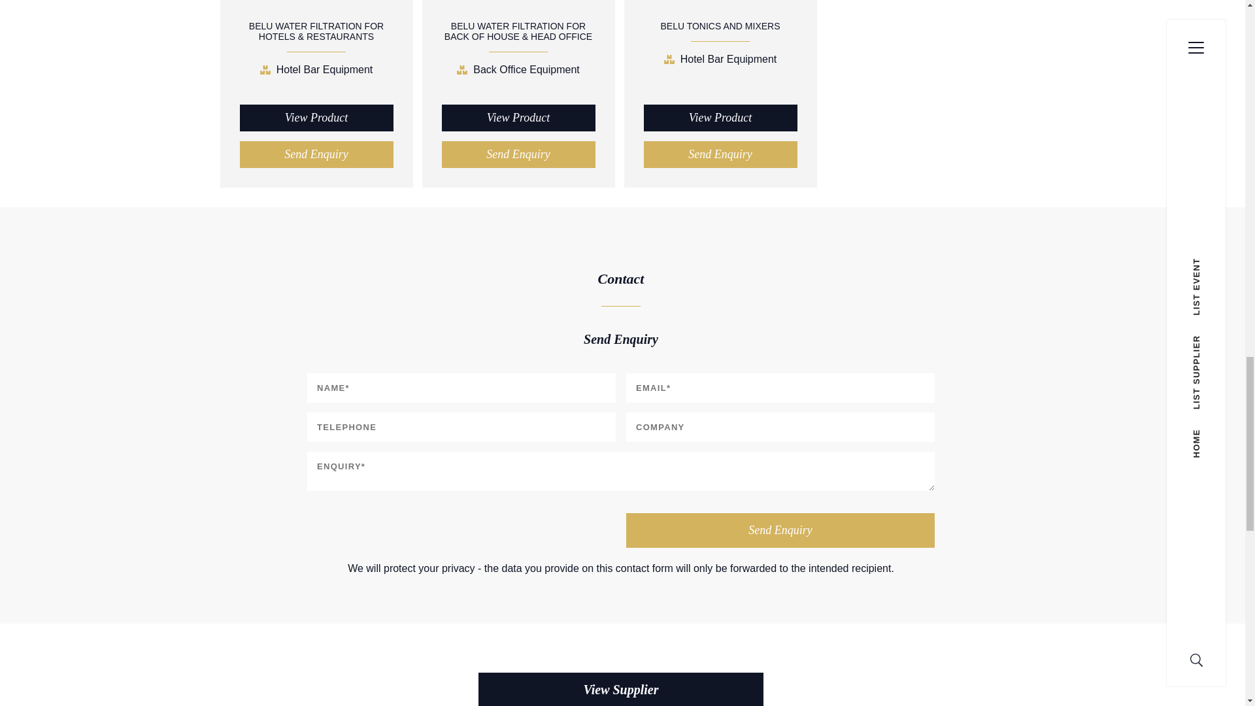  I want to click on Send Enquiry, so click(316, 154).